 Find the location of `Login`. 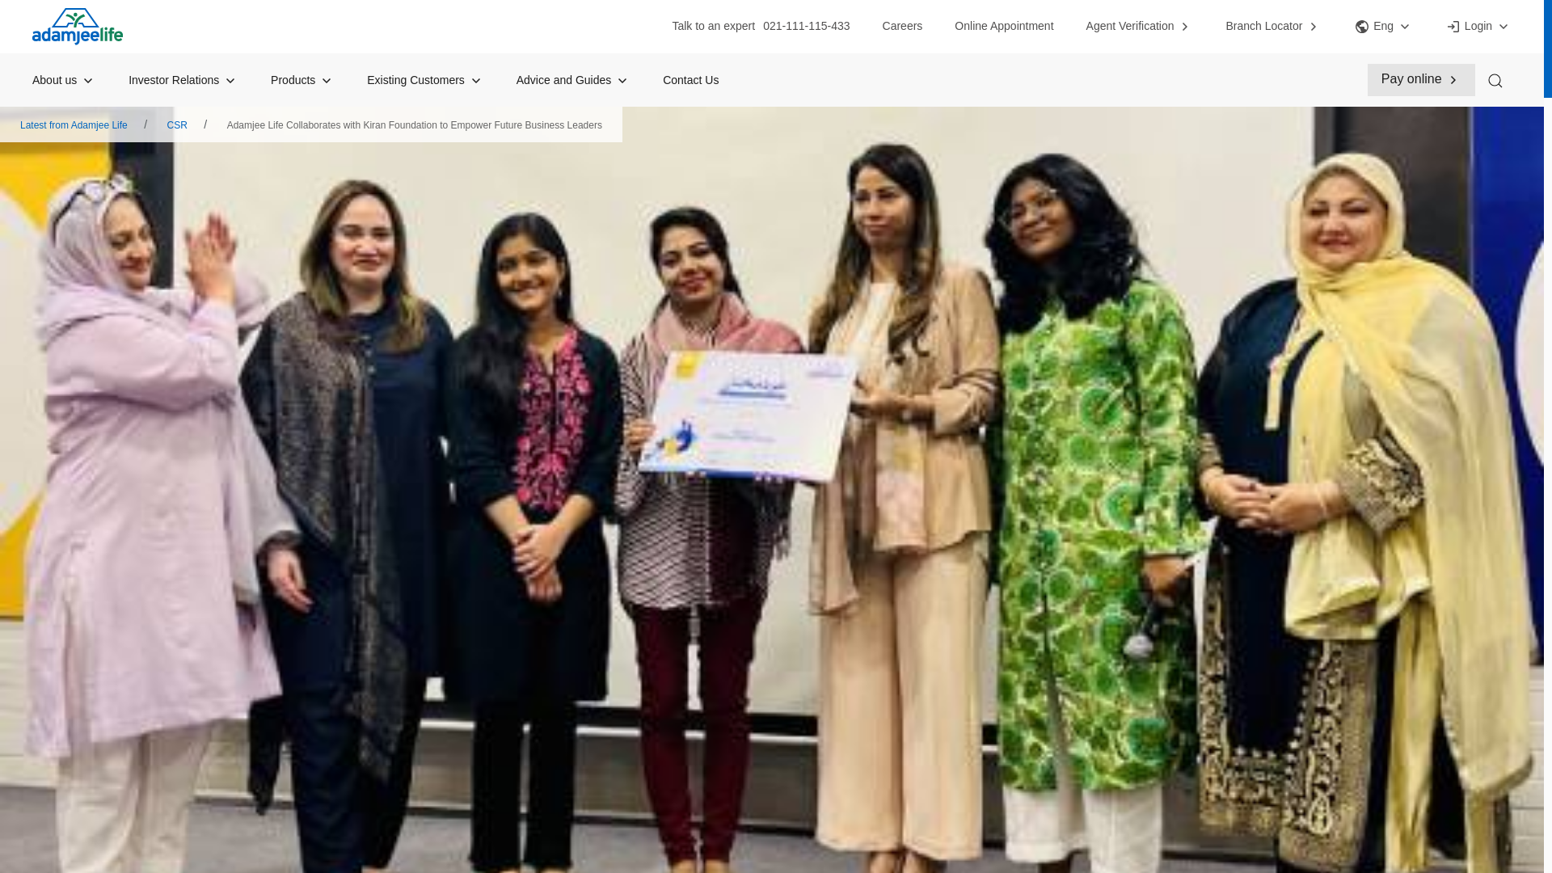

Login is located at coordinates (1478, 26).